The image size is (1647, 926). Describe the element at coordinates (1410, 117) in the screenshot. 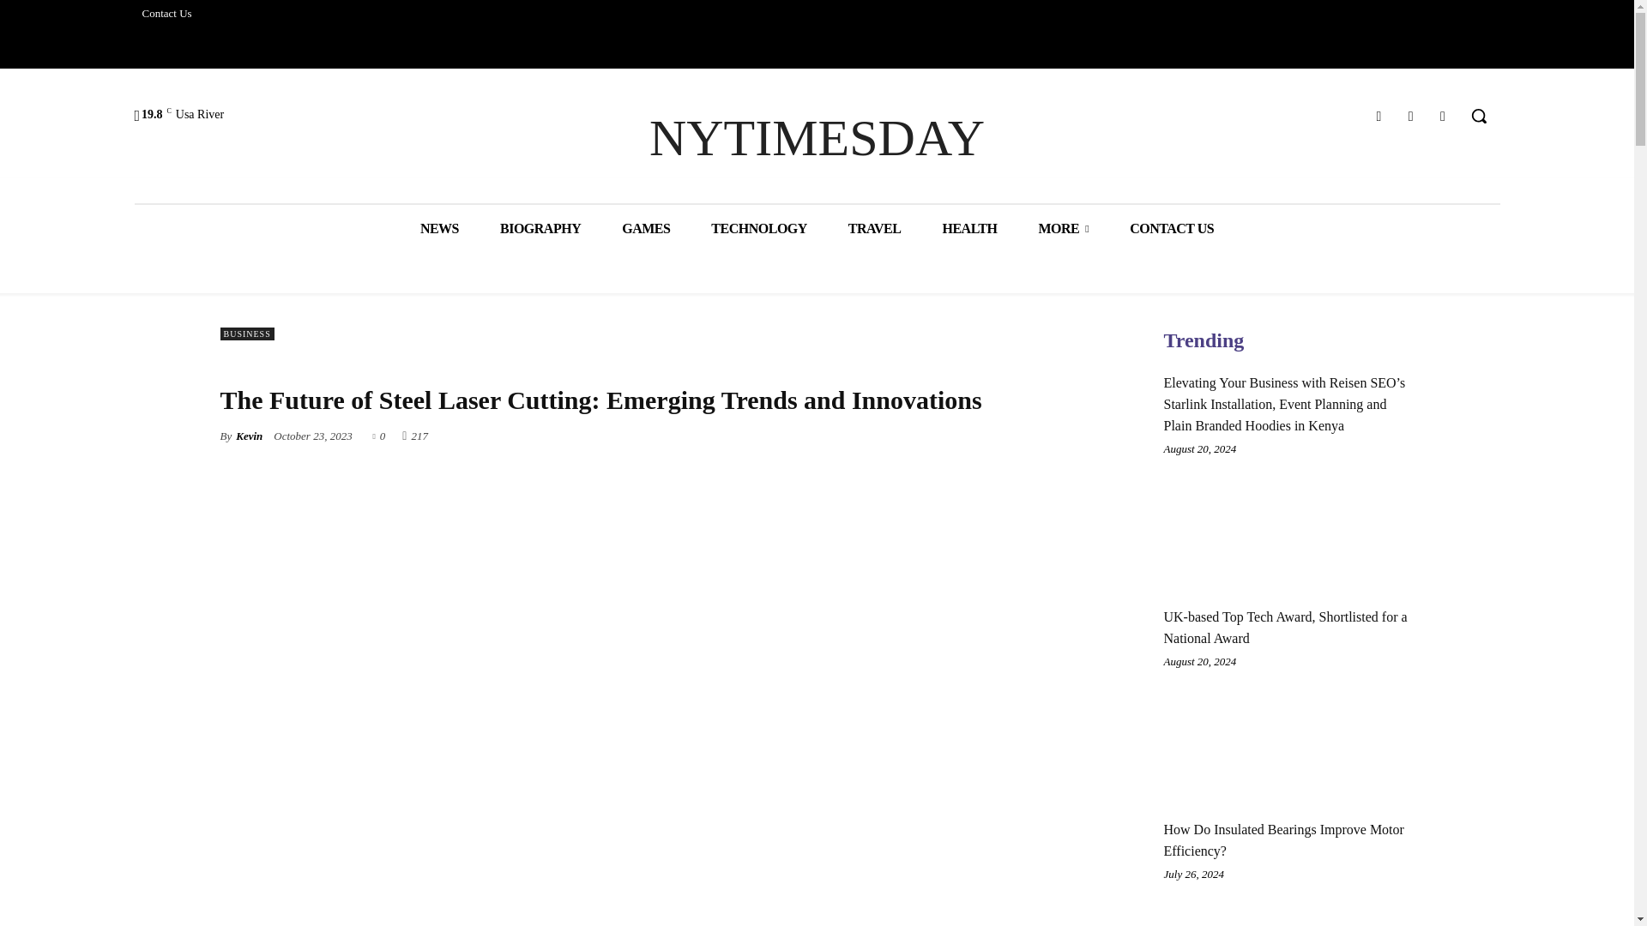

I see `Twitter` at that location.